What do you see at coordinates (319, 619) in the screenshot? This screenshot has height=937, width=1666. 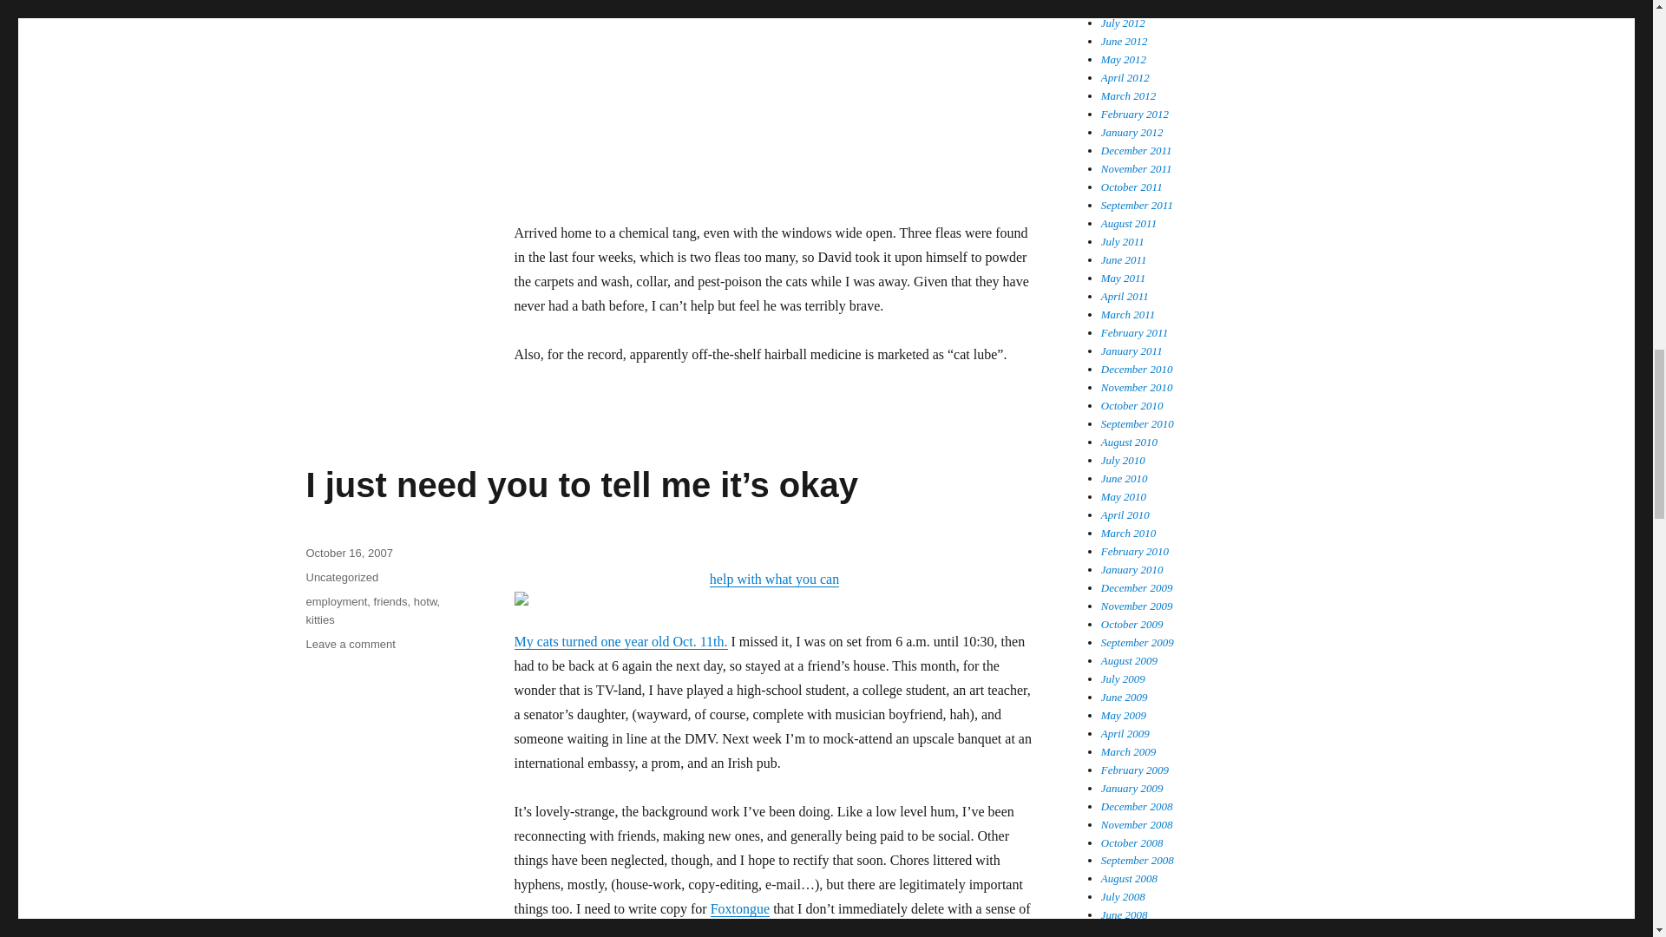 I see `kitties` at bounding box center [319, 619].